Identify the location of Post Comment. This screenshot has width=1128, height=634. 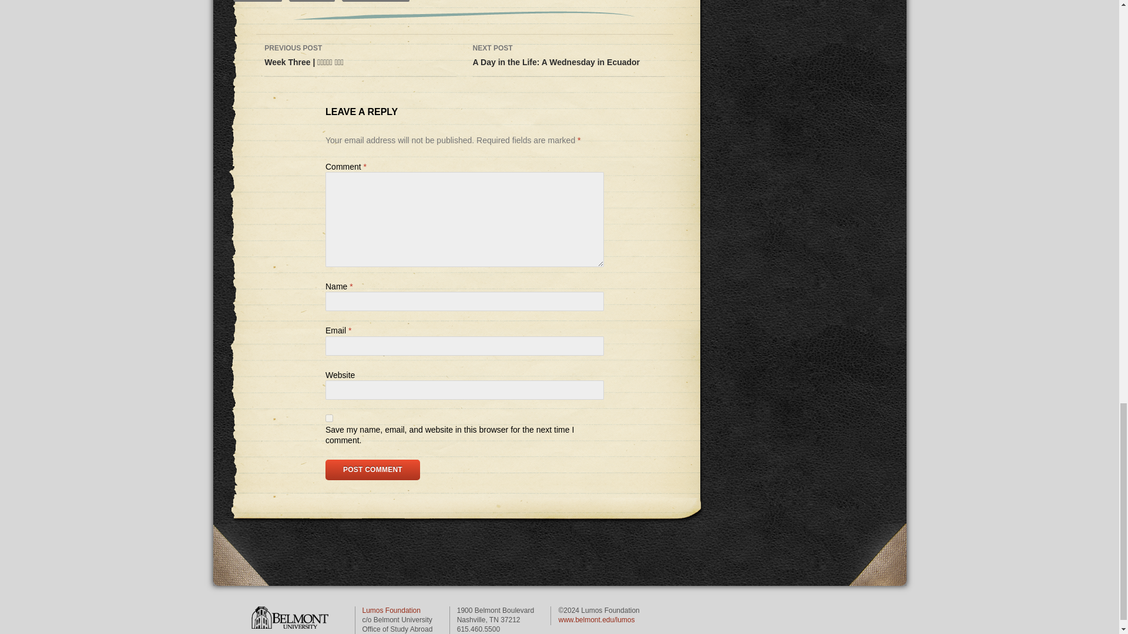
(290, 618).